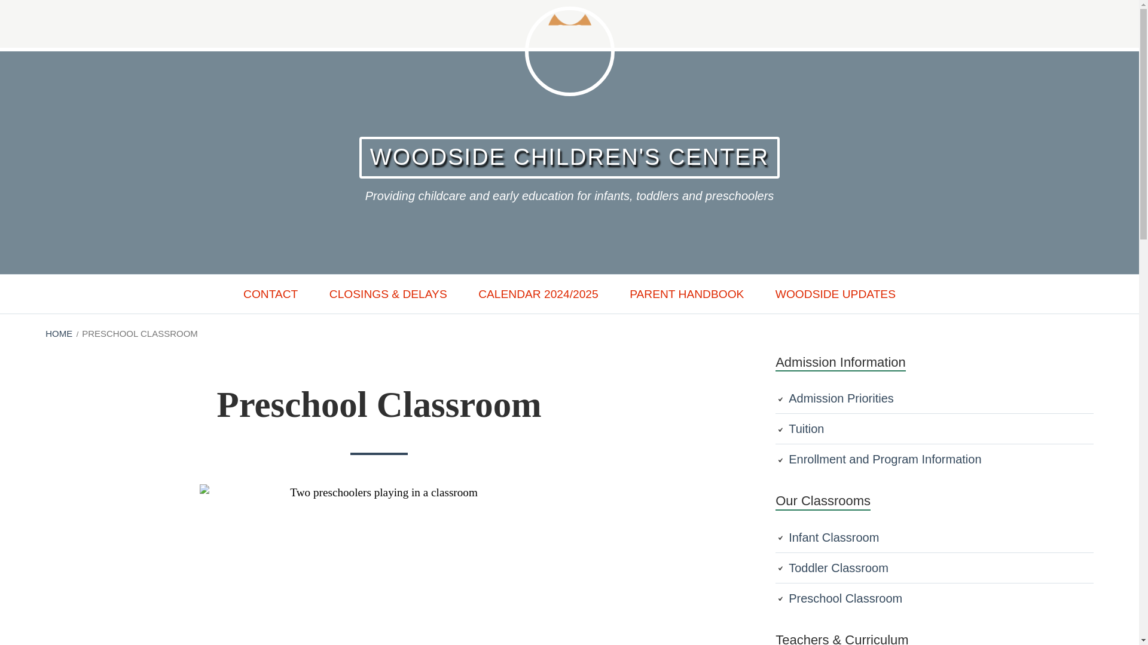 This screenshot has width=1148, height=645. I want to click on CONTACT, so click(270, 294).